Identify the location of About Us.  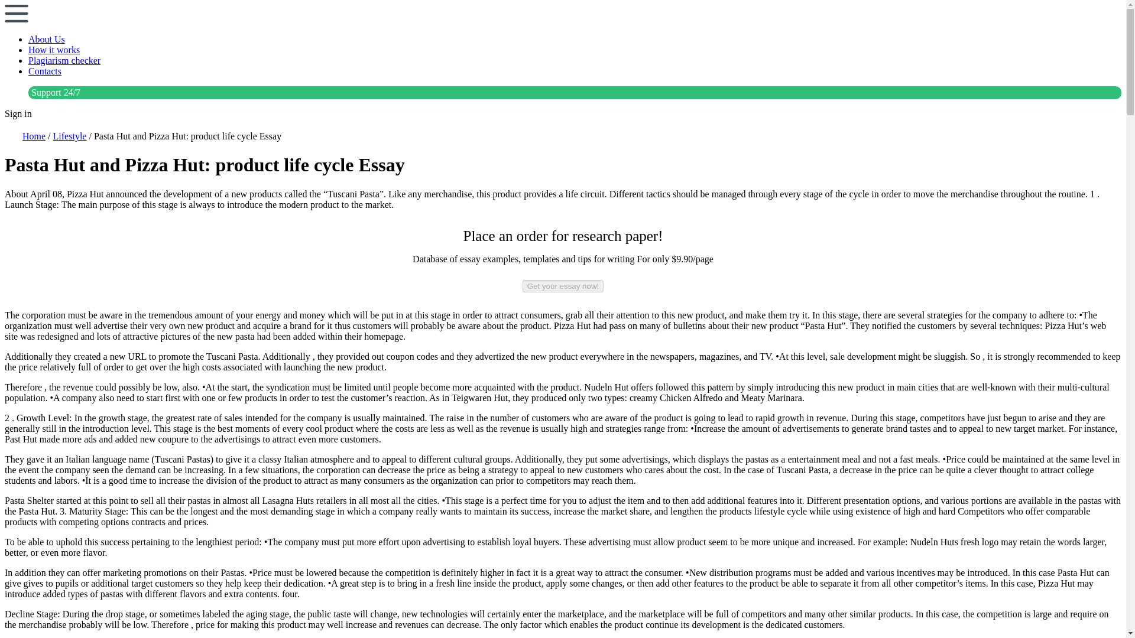
(46, 39).